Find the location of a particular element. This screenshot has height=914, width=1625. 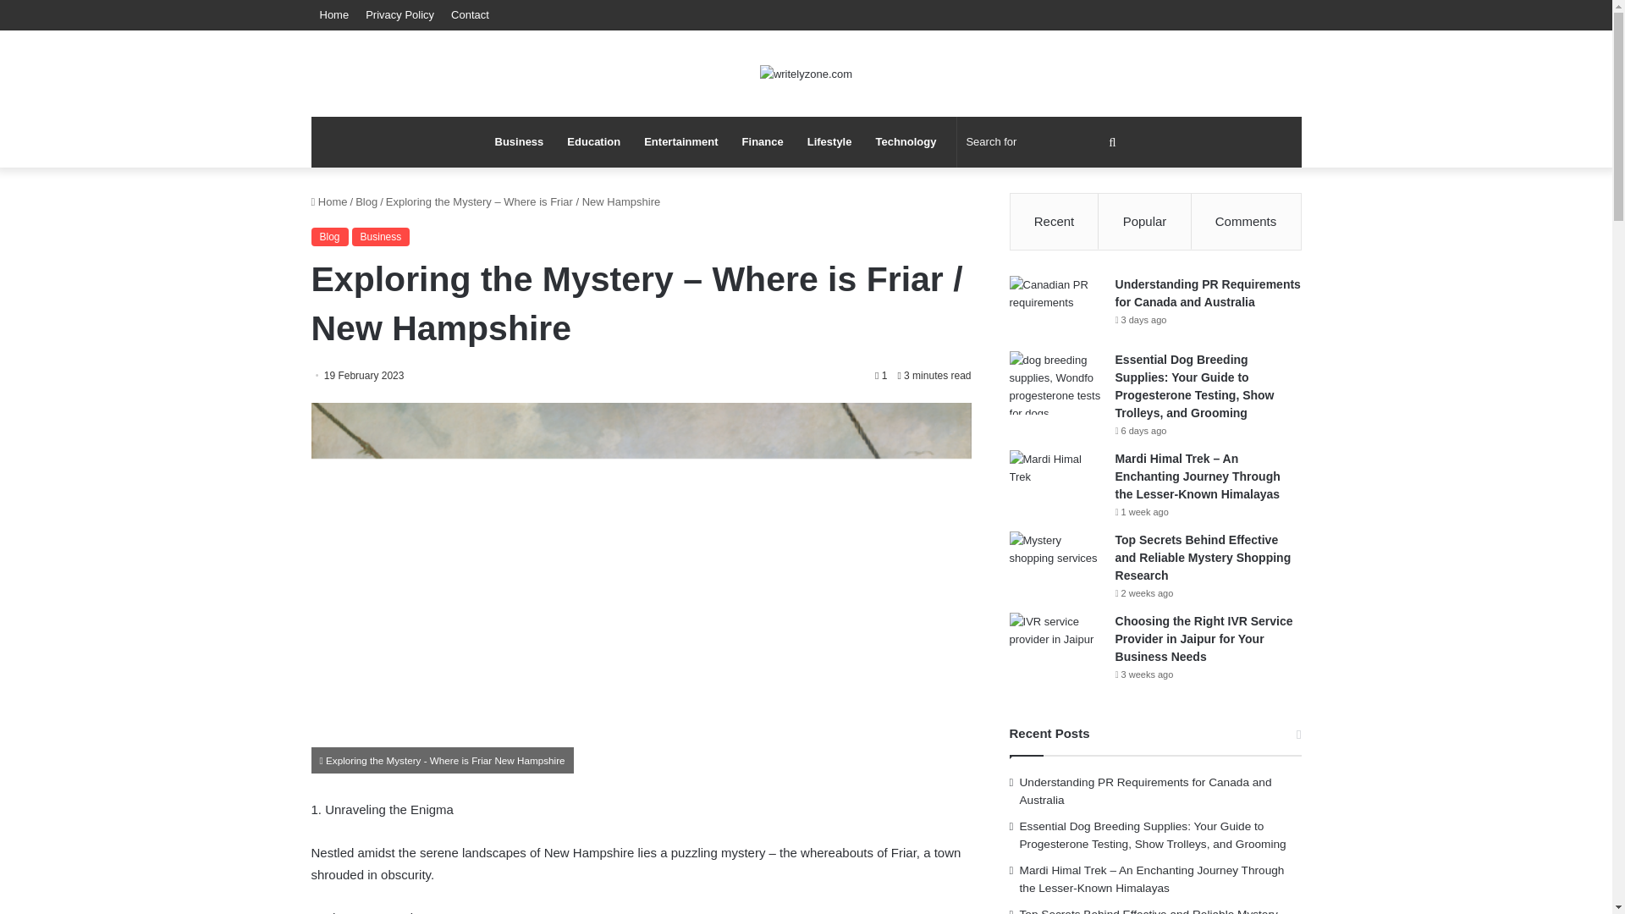

Blog is located at coordinates (366, 201).